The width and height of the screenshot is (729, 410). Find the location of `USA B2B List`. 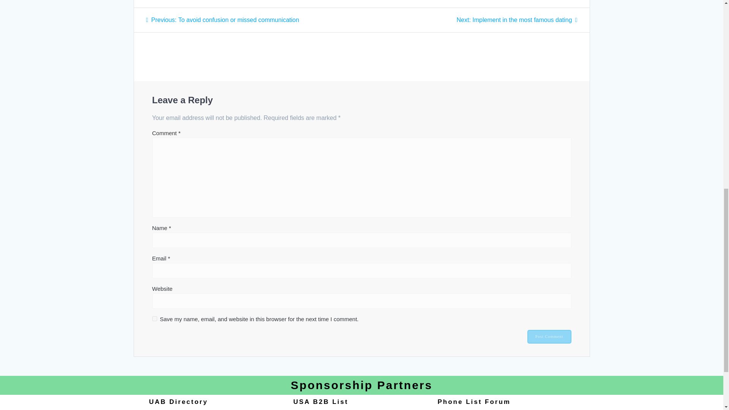

USA B2B List is located at coordinates (516, 20).